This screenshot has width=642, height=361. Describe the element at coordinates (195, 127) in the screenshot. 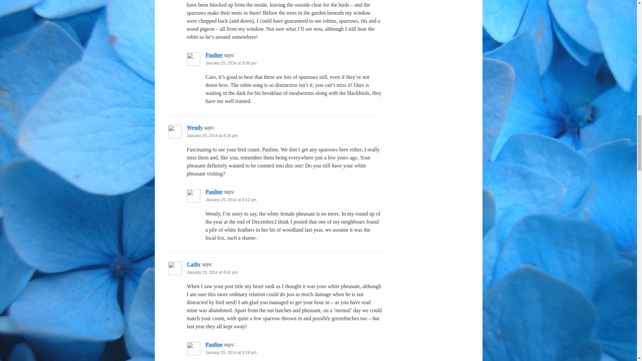

I see `Wendy` at that location.